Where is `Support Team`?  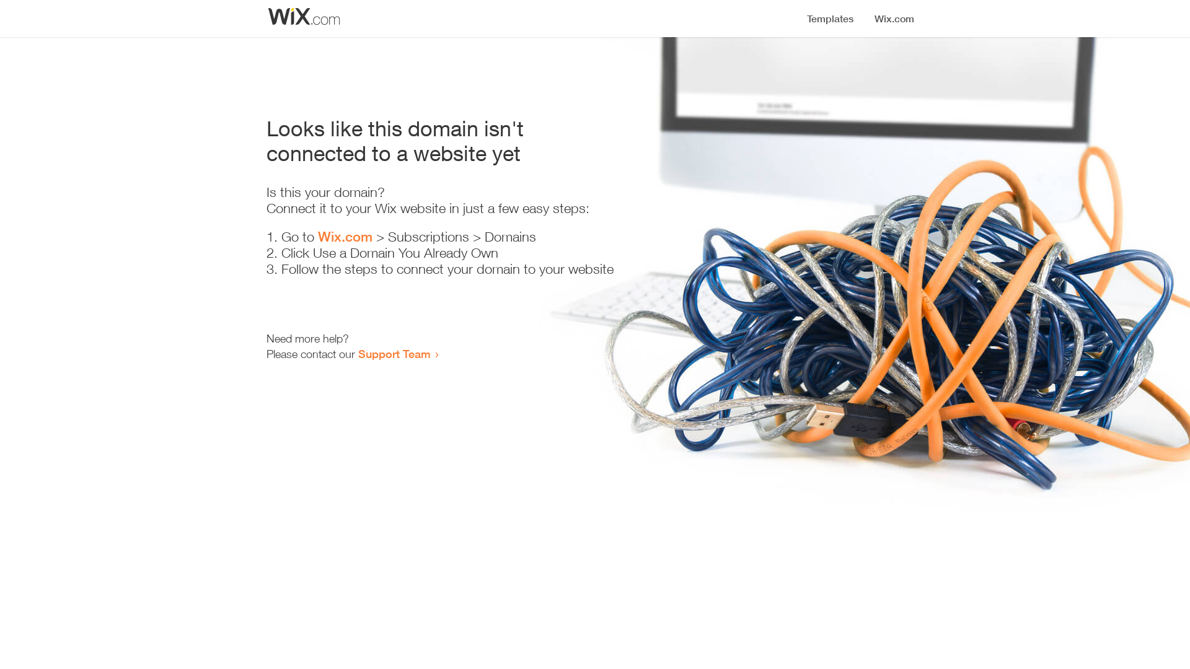 Support Team is located at coordinates (394, 354).